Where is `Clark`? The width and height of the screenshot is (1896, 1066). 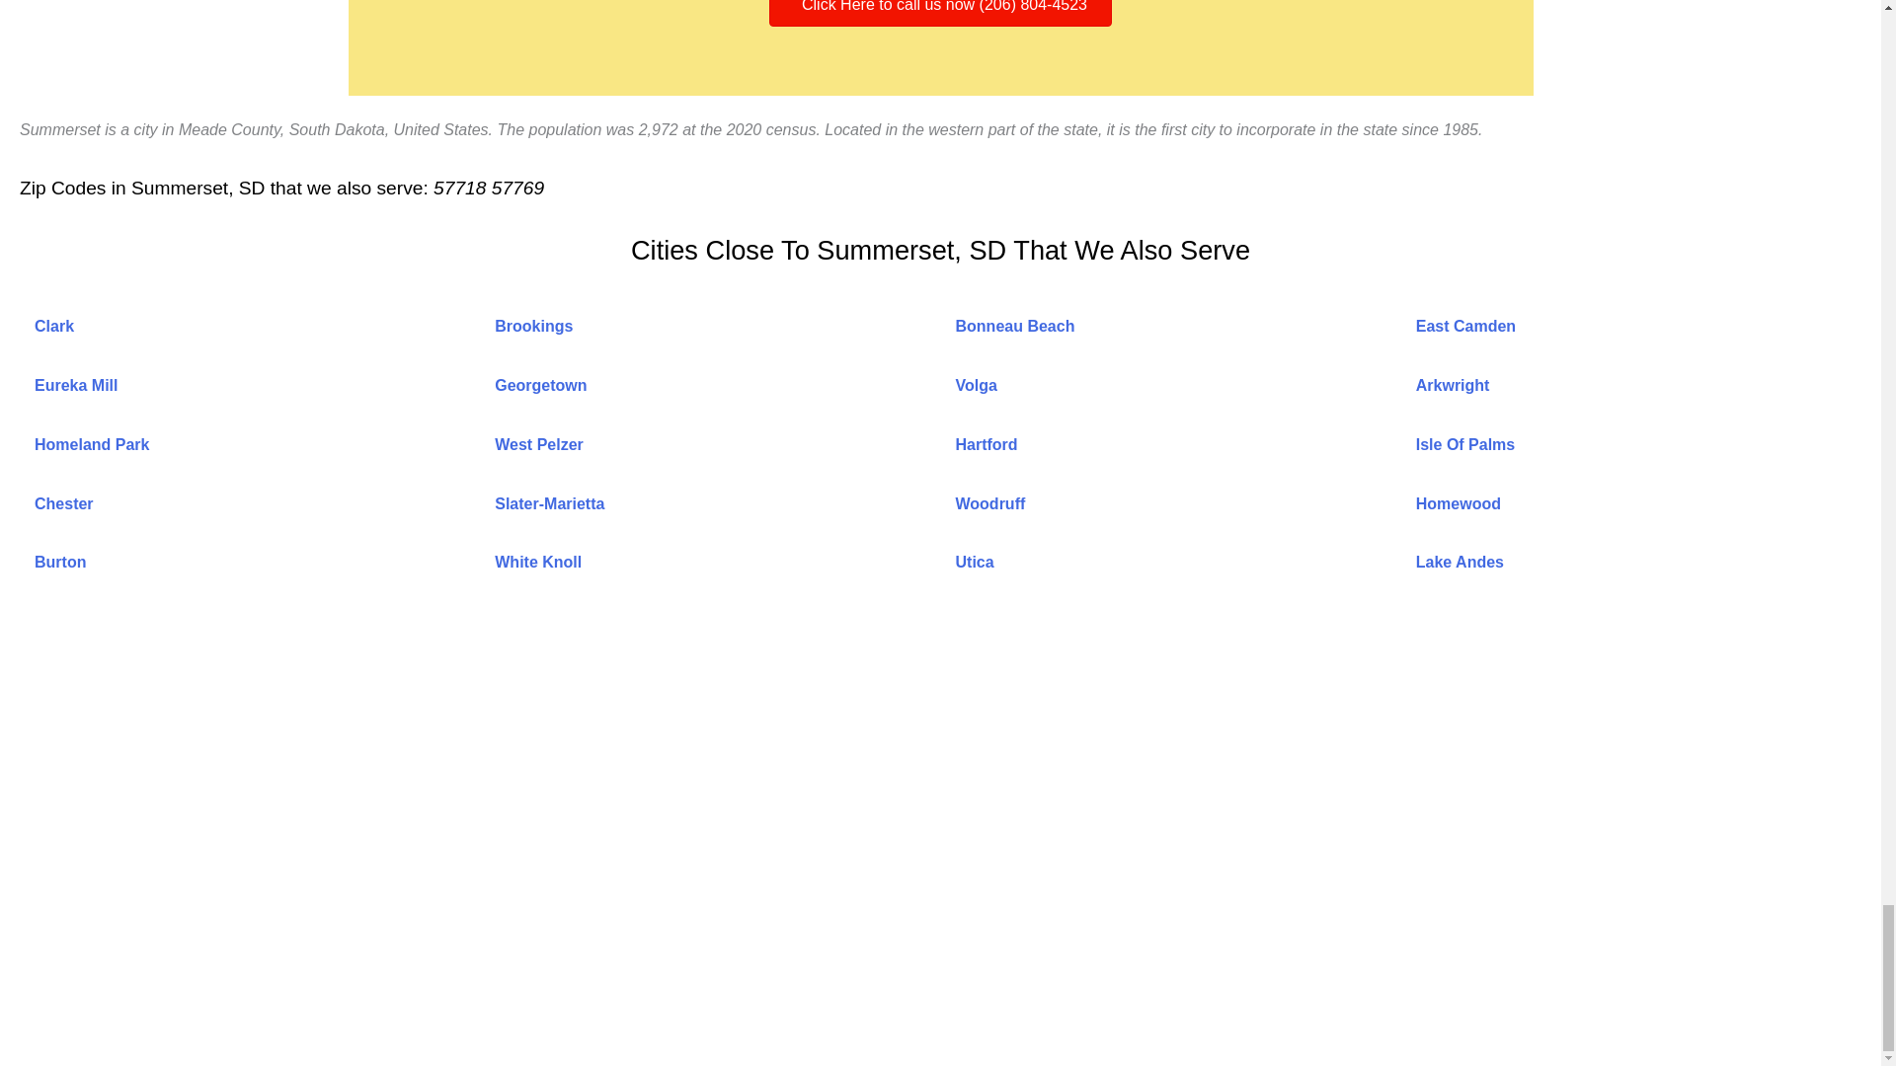
Clark is located at coordinates (53, 326).